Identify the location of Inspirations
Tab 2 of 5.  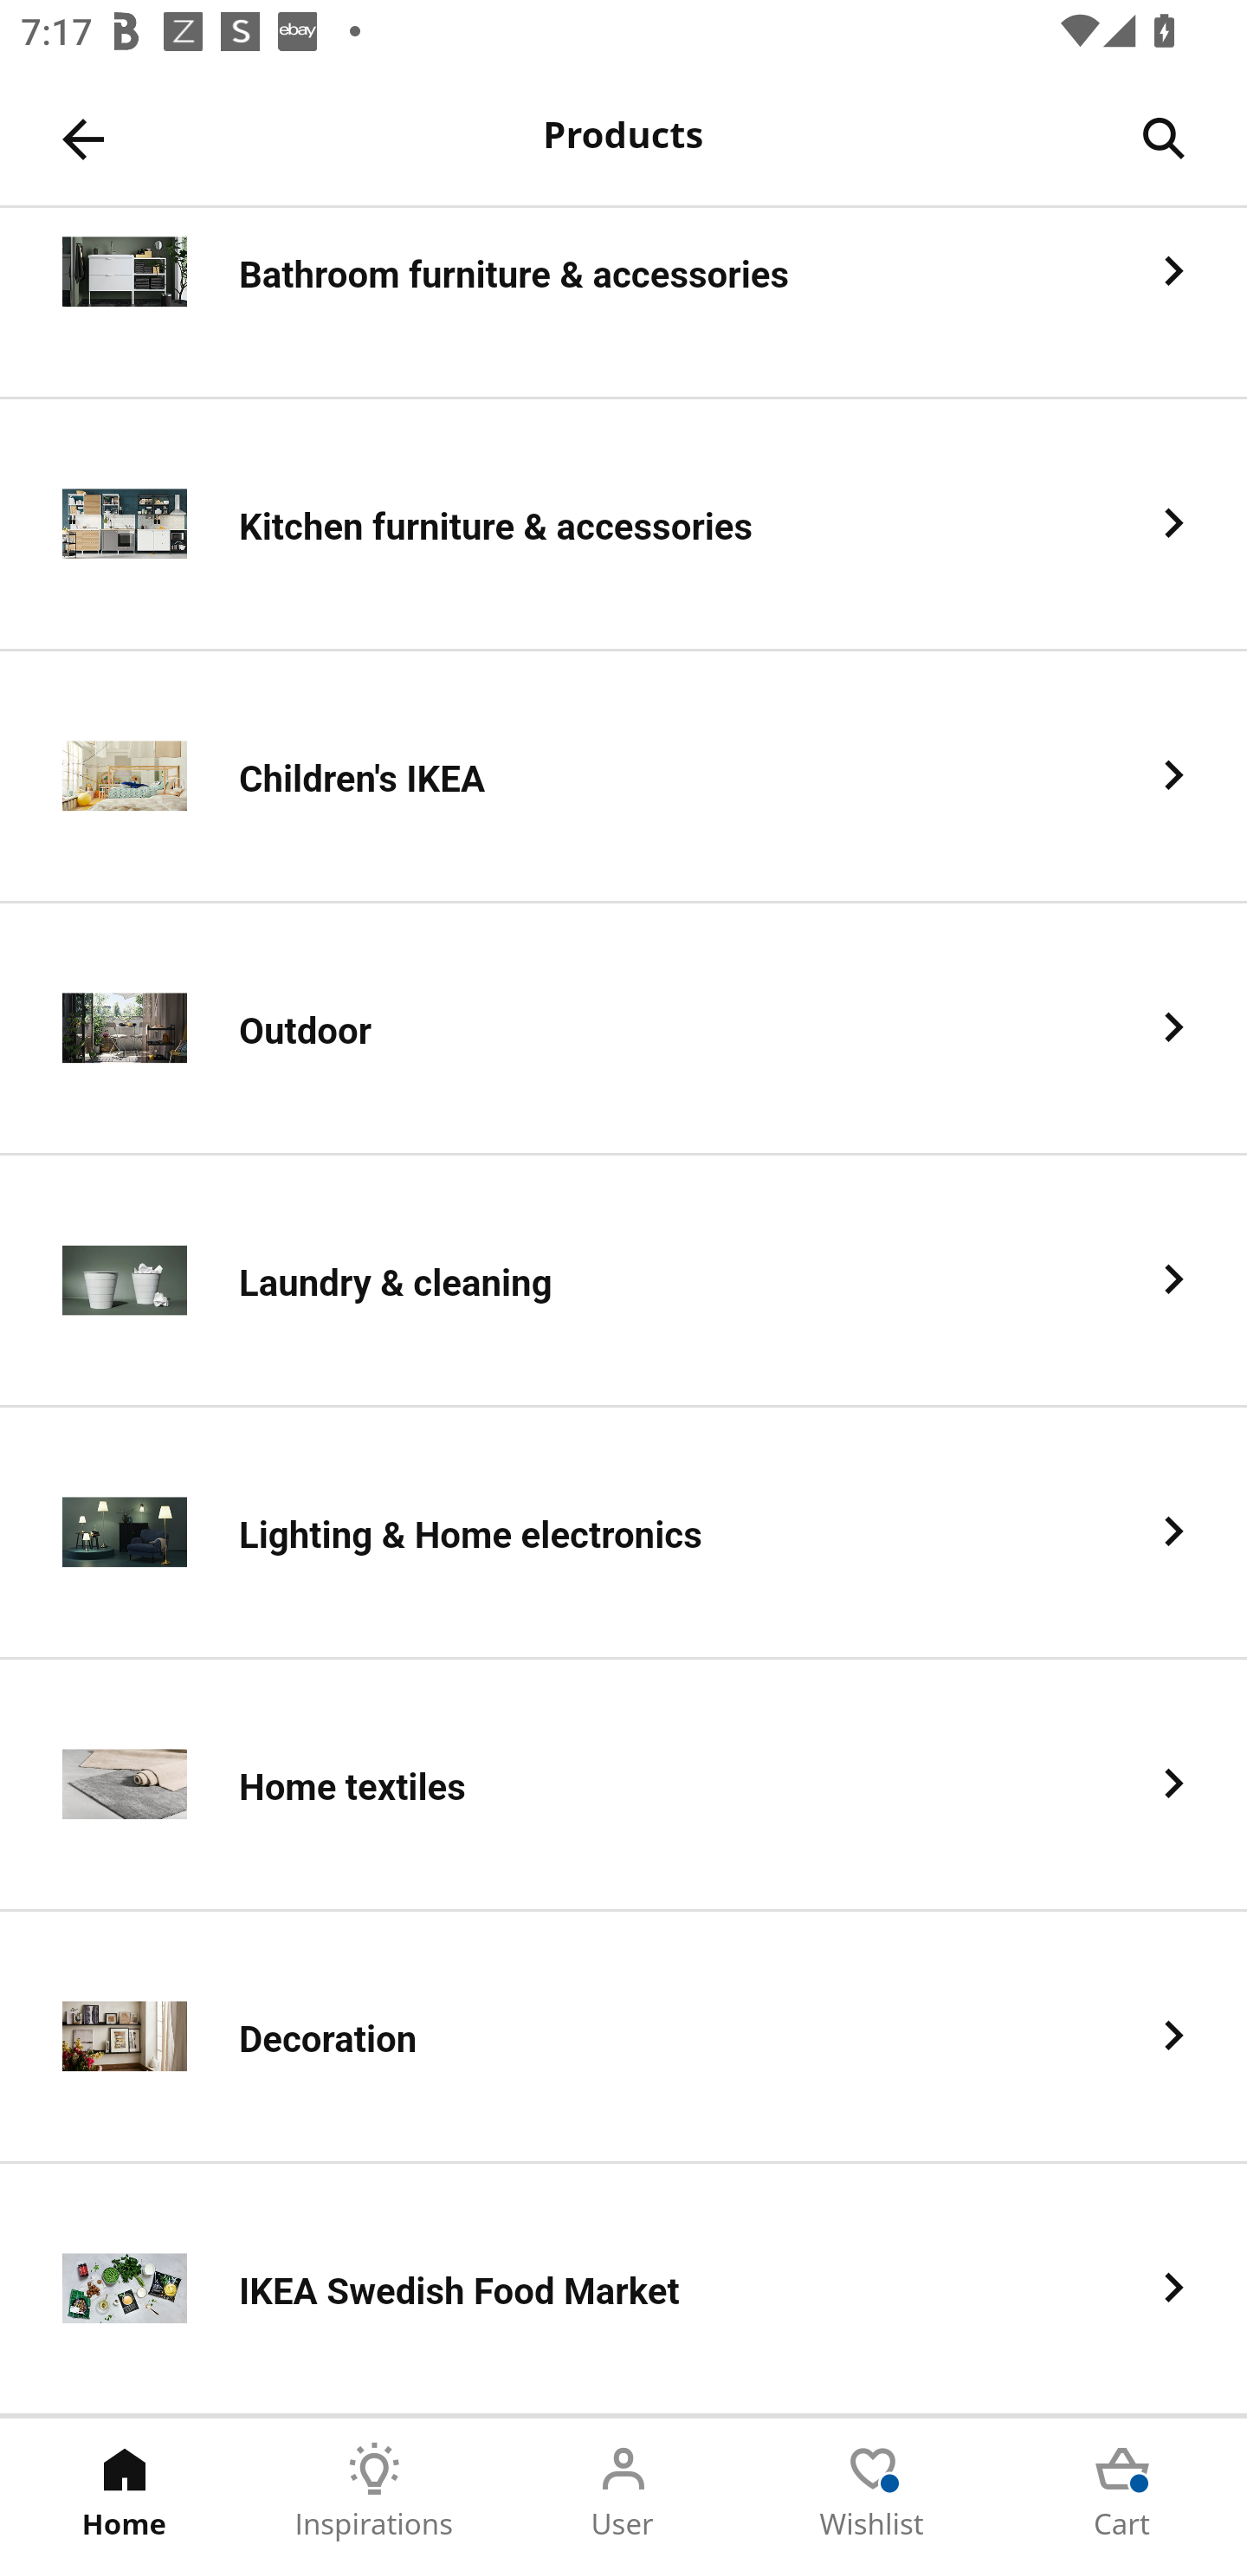
(374, 2491).